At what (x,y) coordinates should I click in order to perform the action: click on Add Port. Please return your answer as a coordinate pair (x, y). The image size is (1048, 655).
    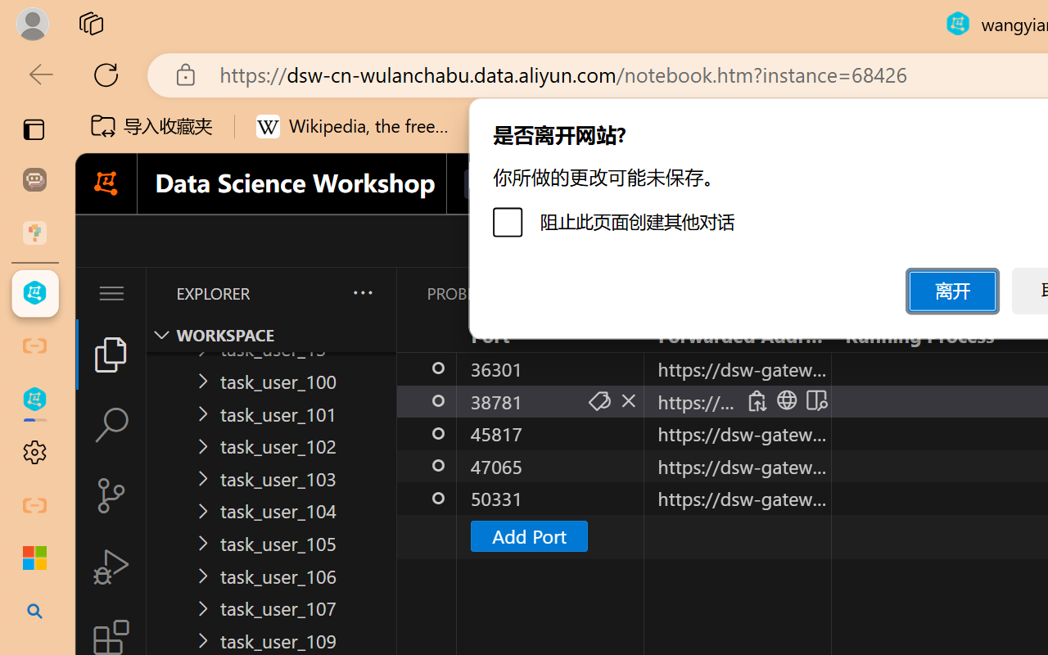
    Looking at the image, I should click on (529, 535).